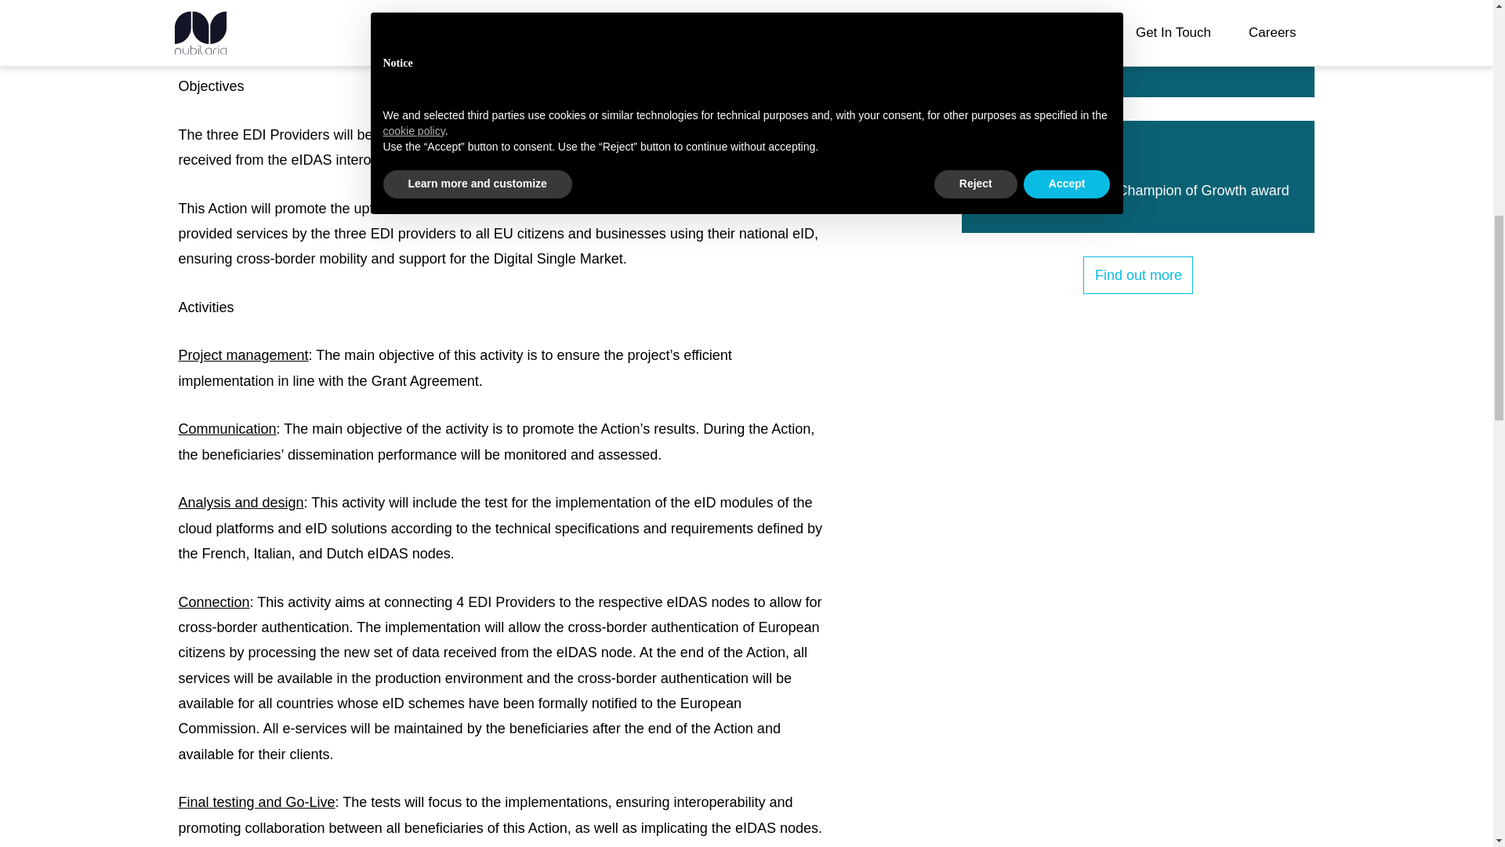  I want to click on Generix Group, so click(560, 13).